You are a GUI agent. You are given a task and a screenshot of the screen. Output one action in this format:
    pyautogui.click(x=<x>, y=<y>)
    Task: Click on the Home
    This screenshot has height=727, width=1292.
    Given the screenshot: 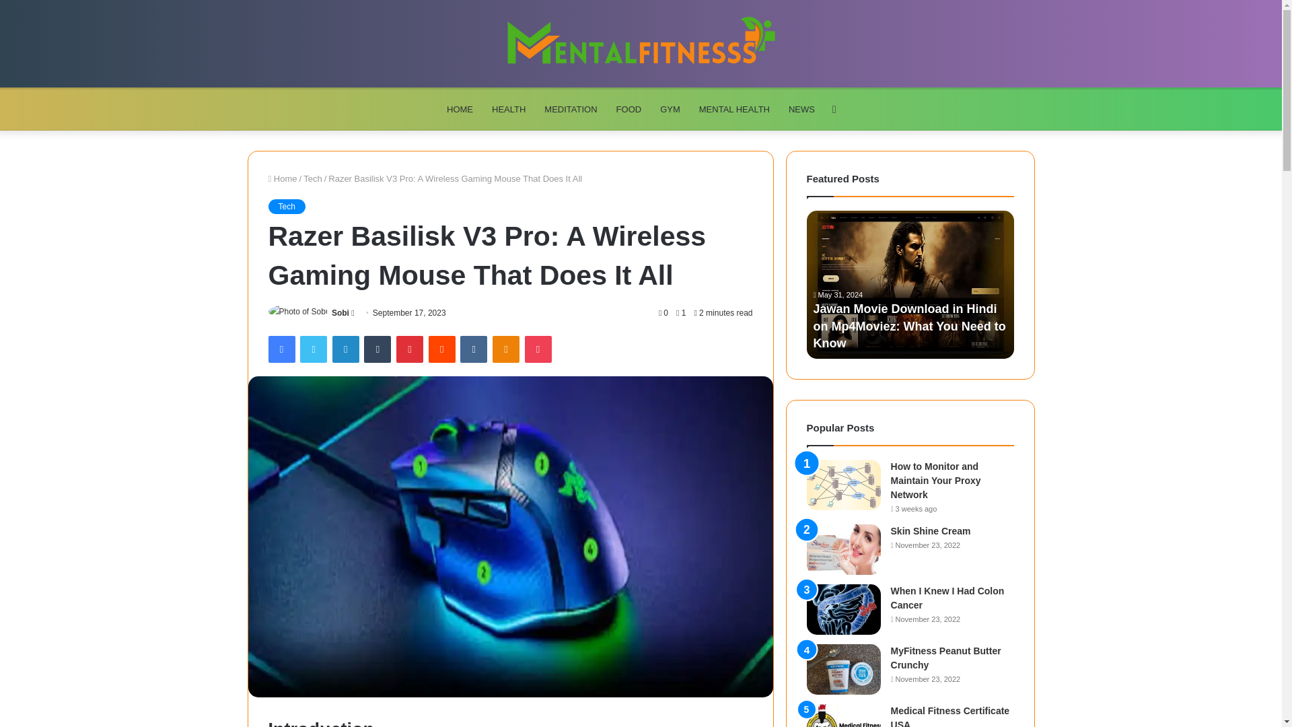 What is the action you would take?
    pyautogui.click(x=282, y=179)
    